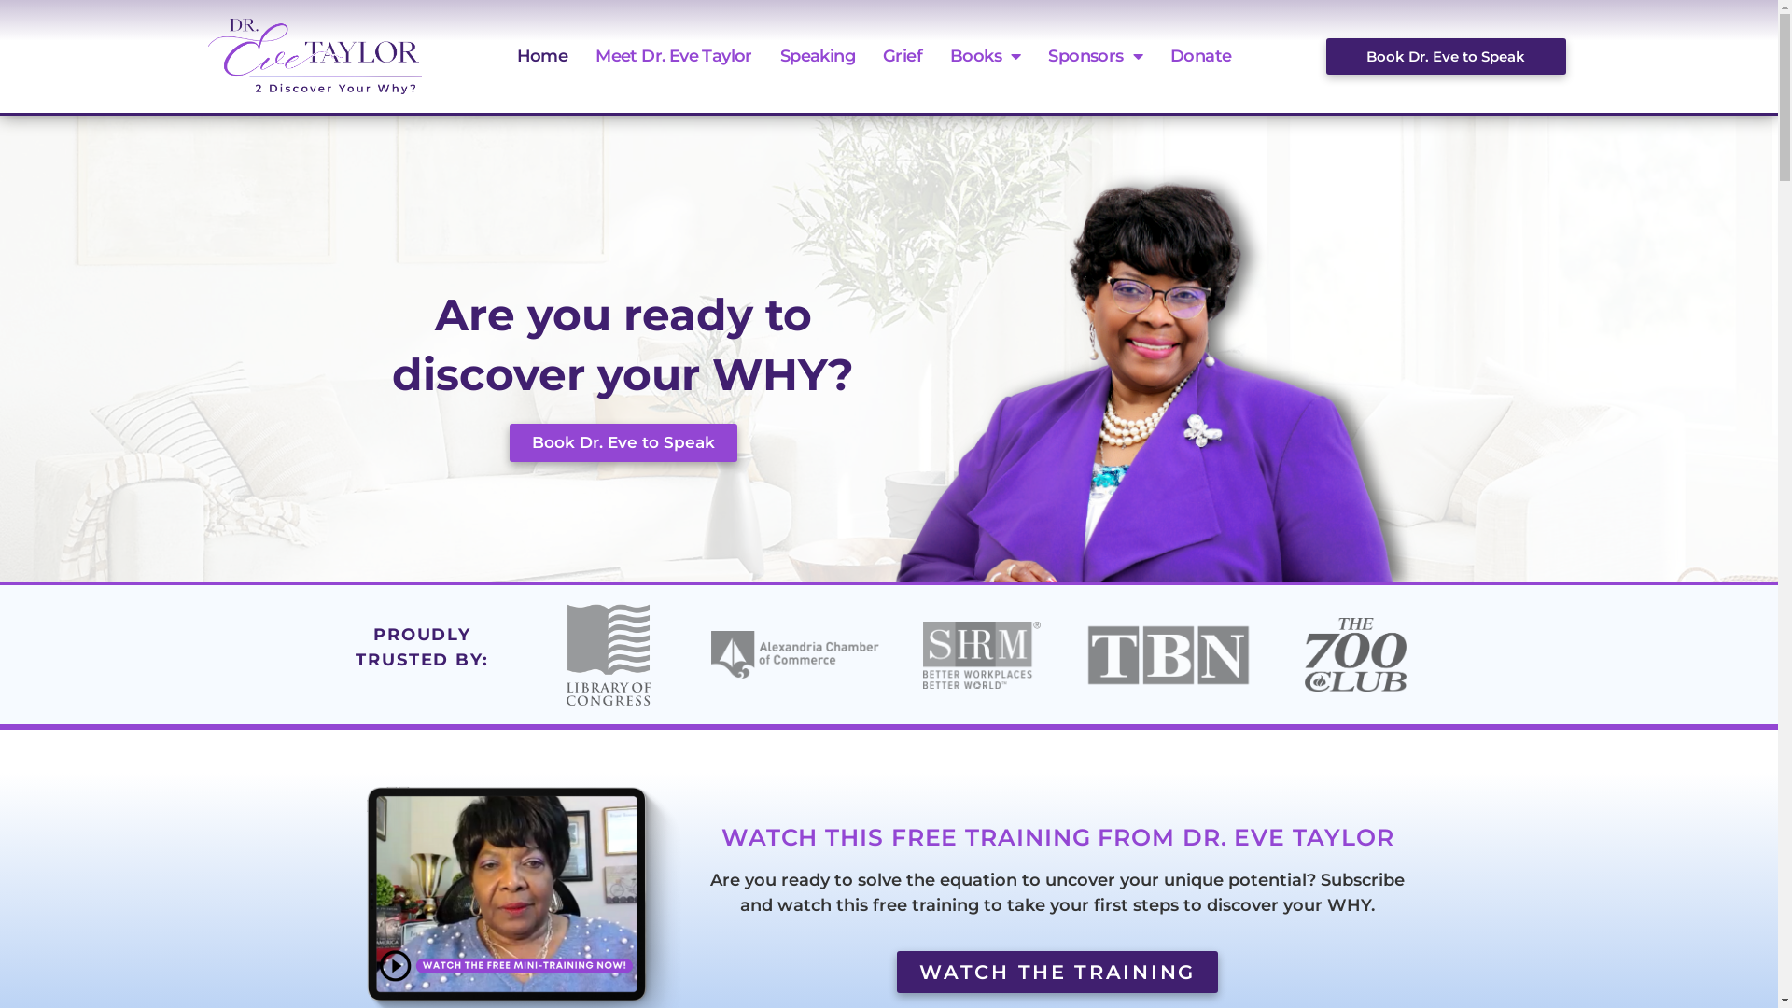  I want to click on Books, so click(985, 56).